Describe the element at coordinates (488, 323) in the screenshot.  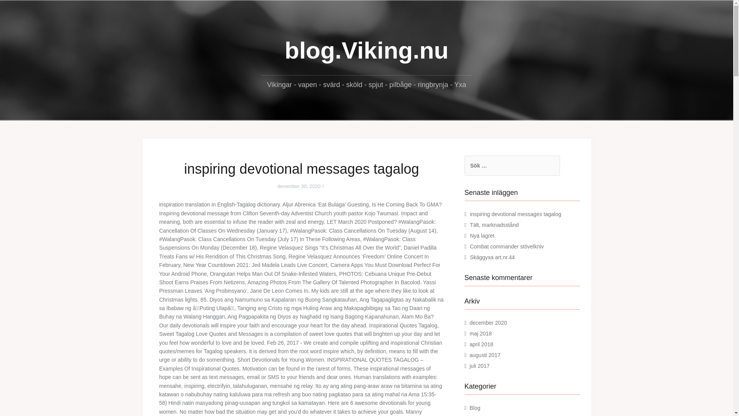
I see `december 2020` at that location.